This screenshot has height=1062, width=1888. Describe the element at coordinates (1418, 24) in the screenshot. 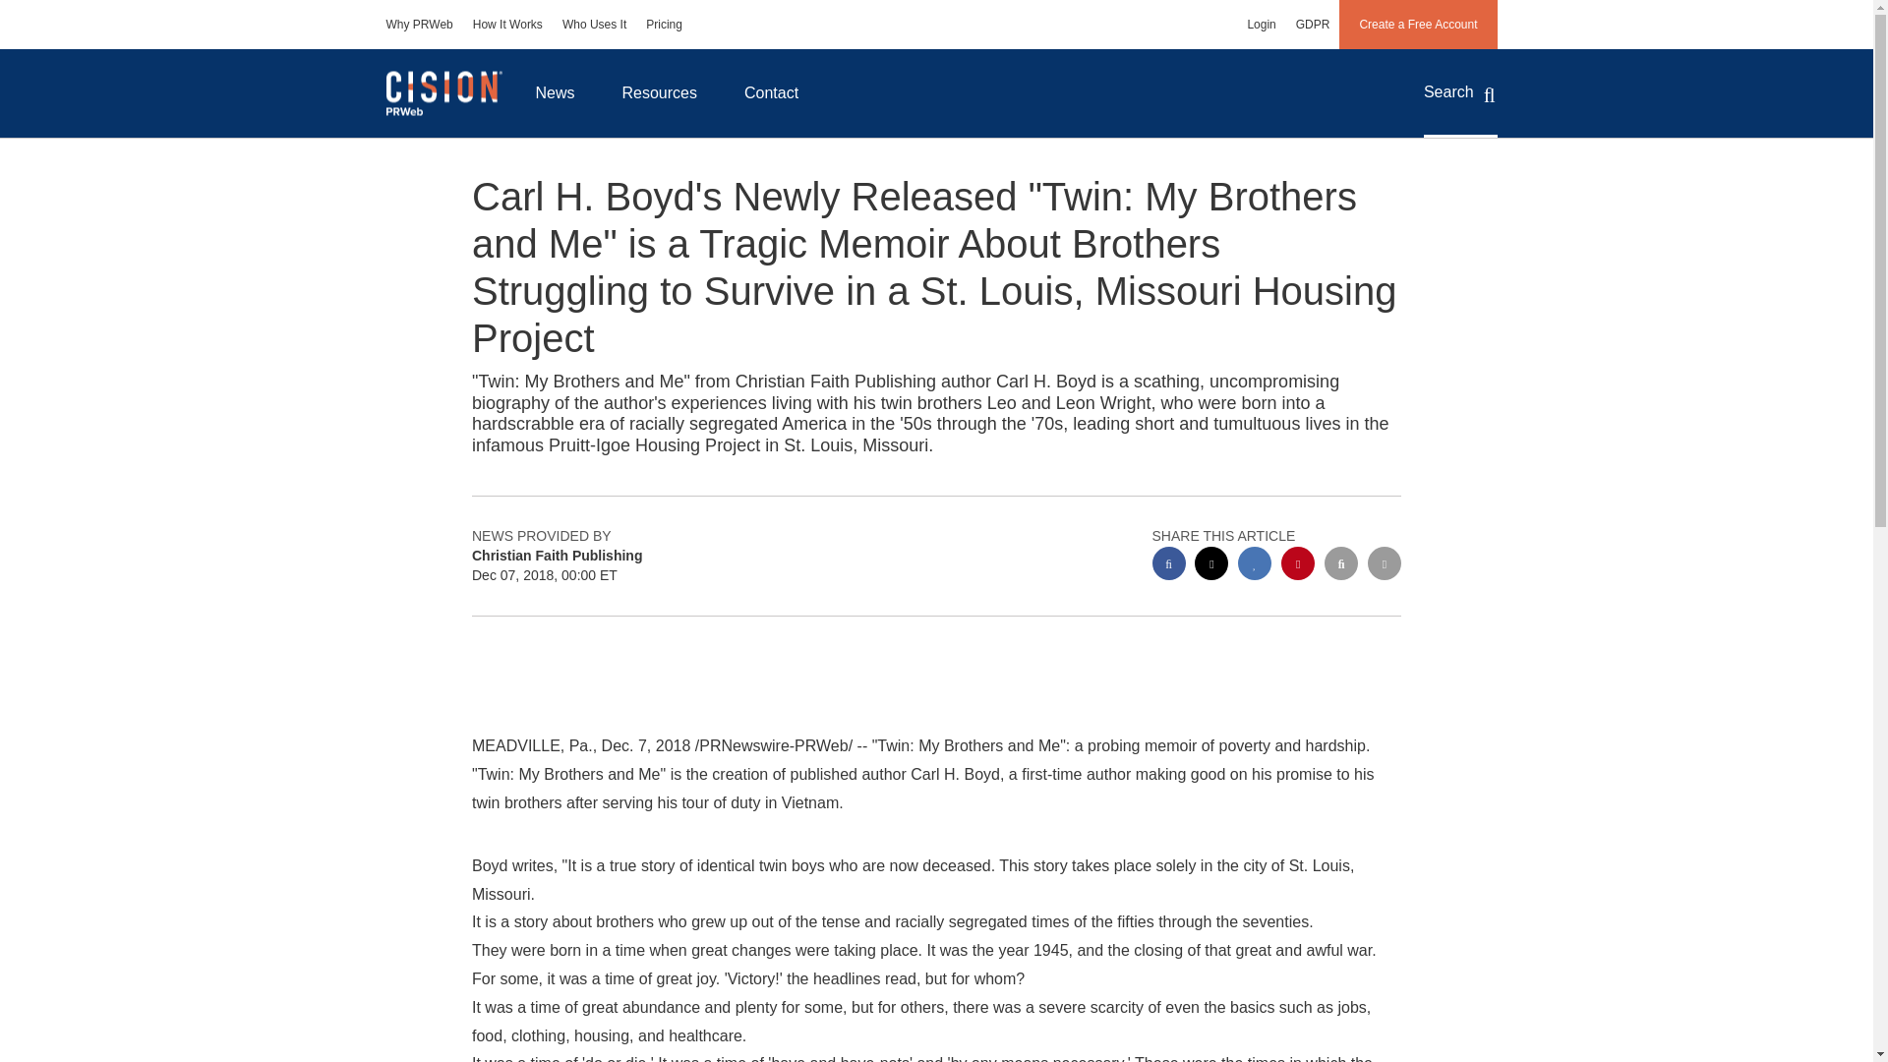

I see `Create a Free Account` at that location.